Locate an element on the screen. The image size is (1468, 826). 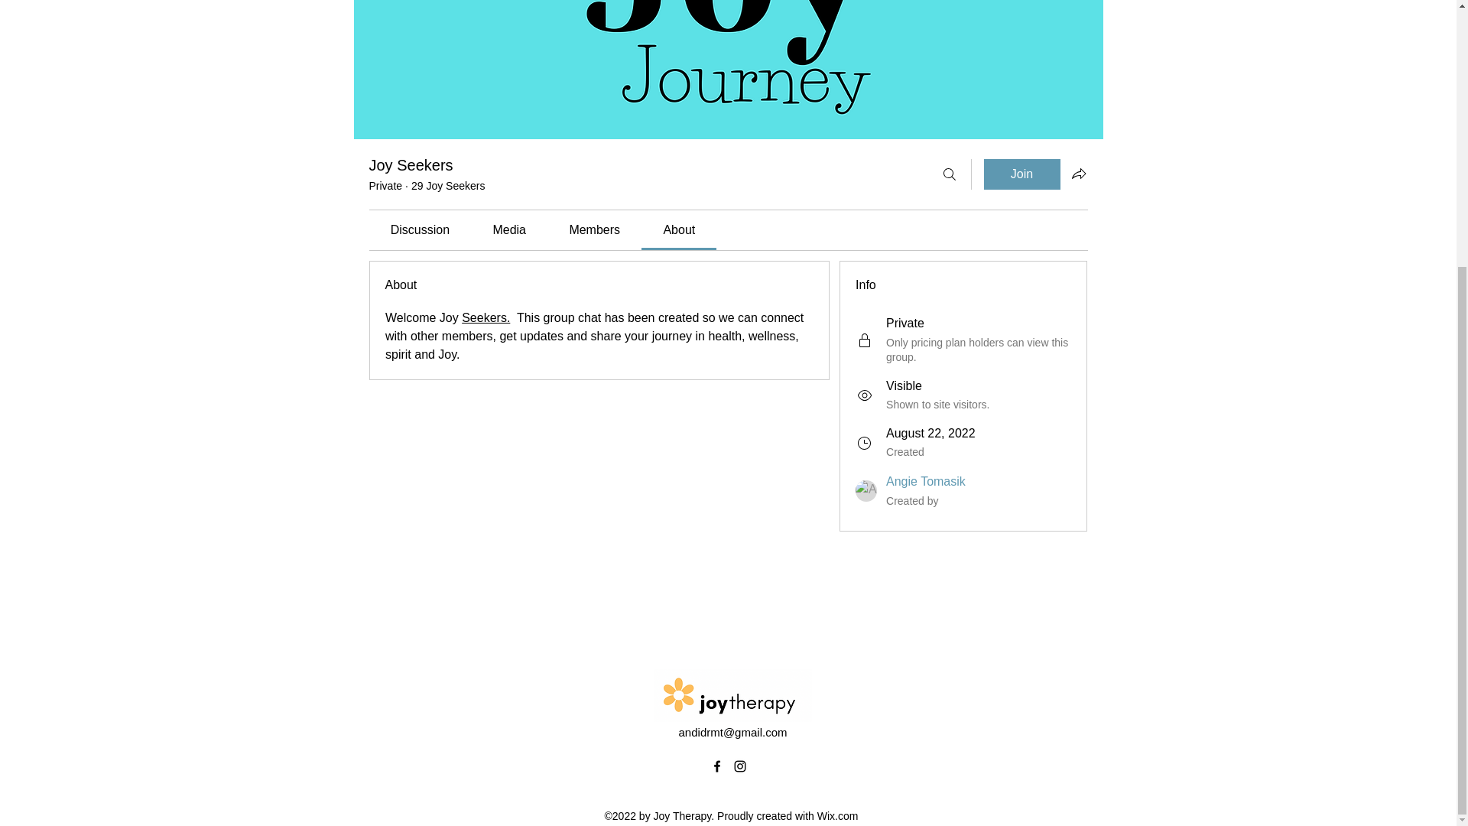
E0D2764B-EB29-4C50-9DAC-A1B7F04E8EF2.png is located at coordinates (732, 694).